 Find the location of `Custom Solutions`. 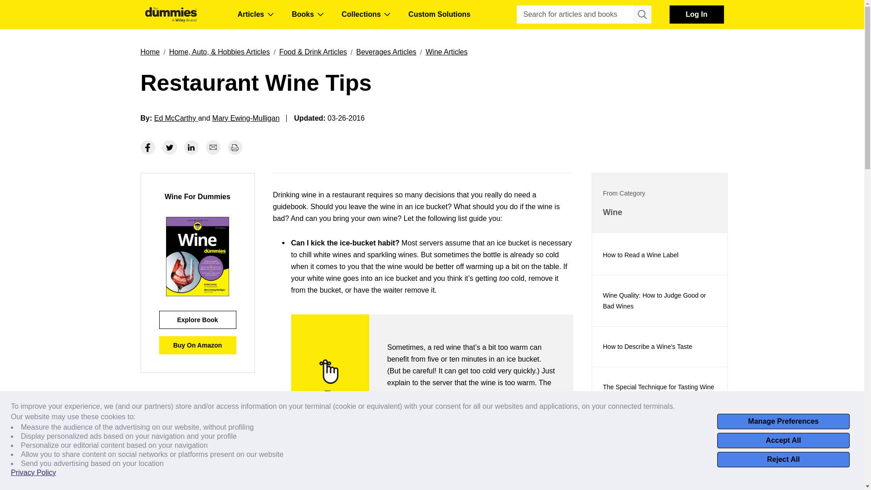

Custom Solutions is located at coordinates (439, 15).